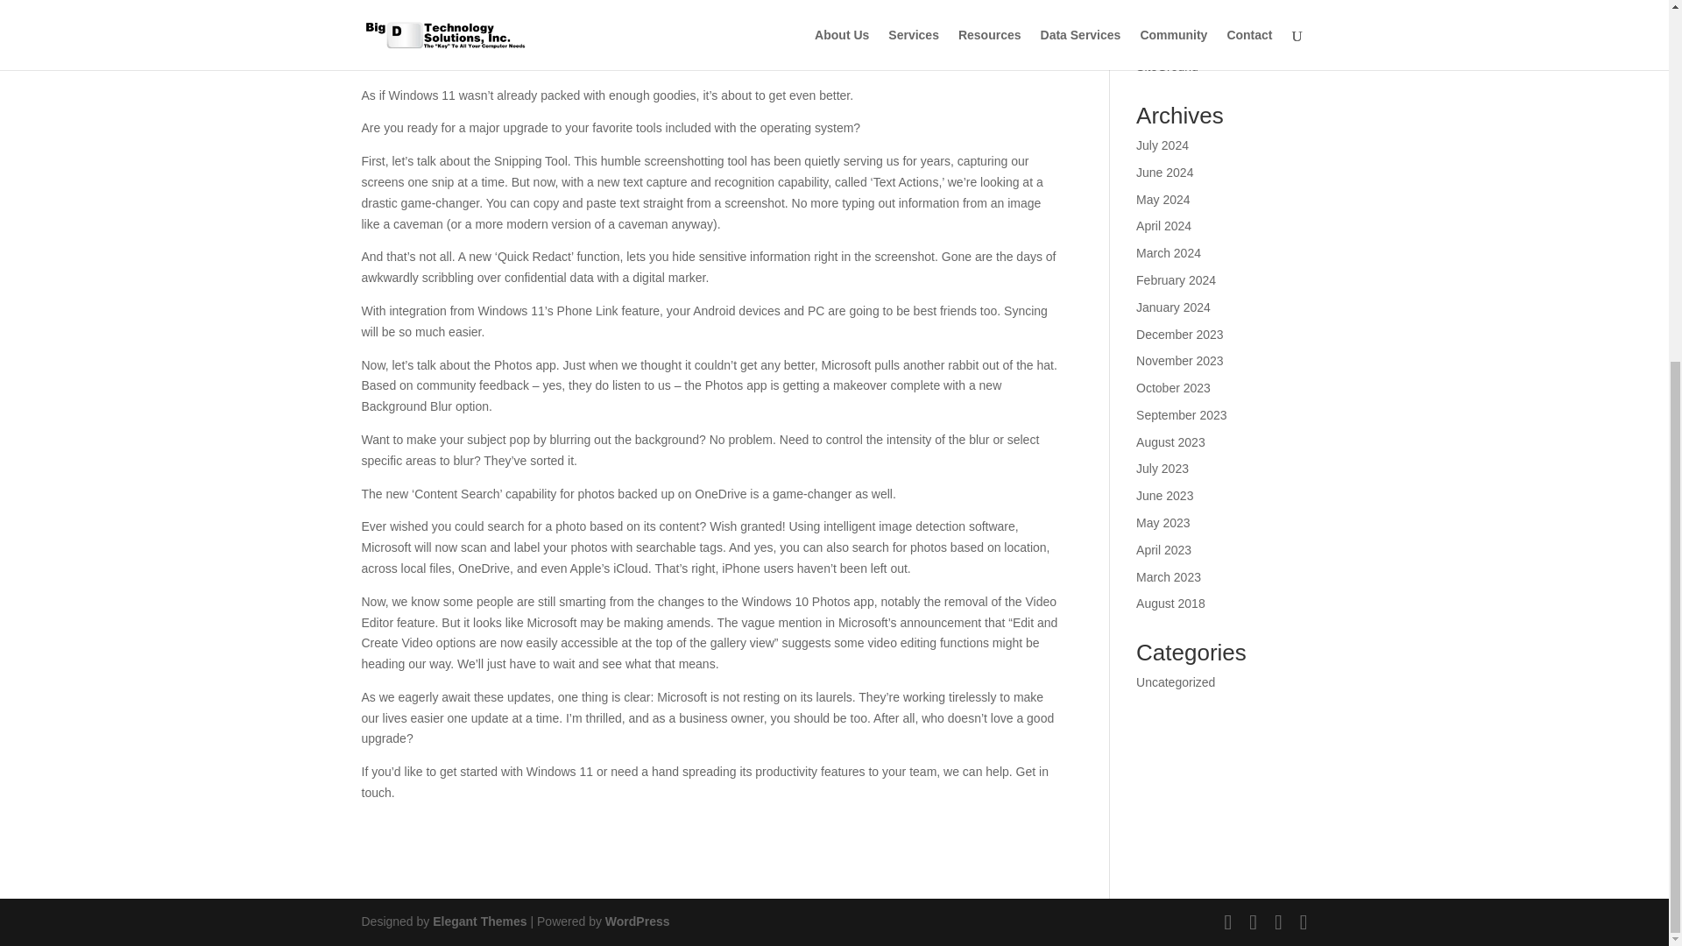 The width and height of the screenshot is (1682, 946). Describe the element at coordinates (1163, 145) in the screenshot. I see `July 2024` at that location.